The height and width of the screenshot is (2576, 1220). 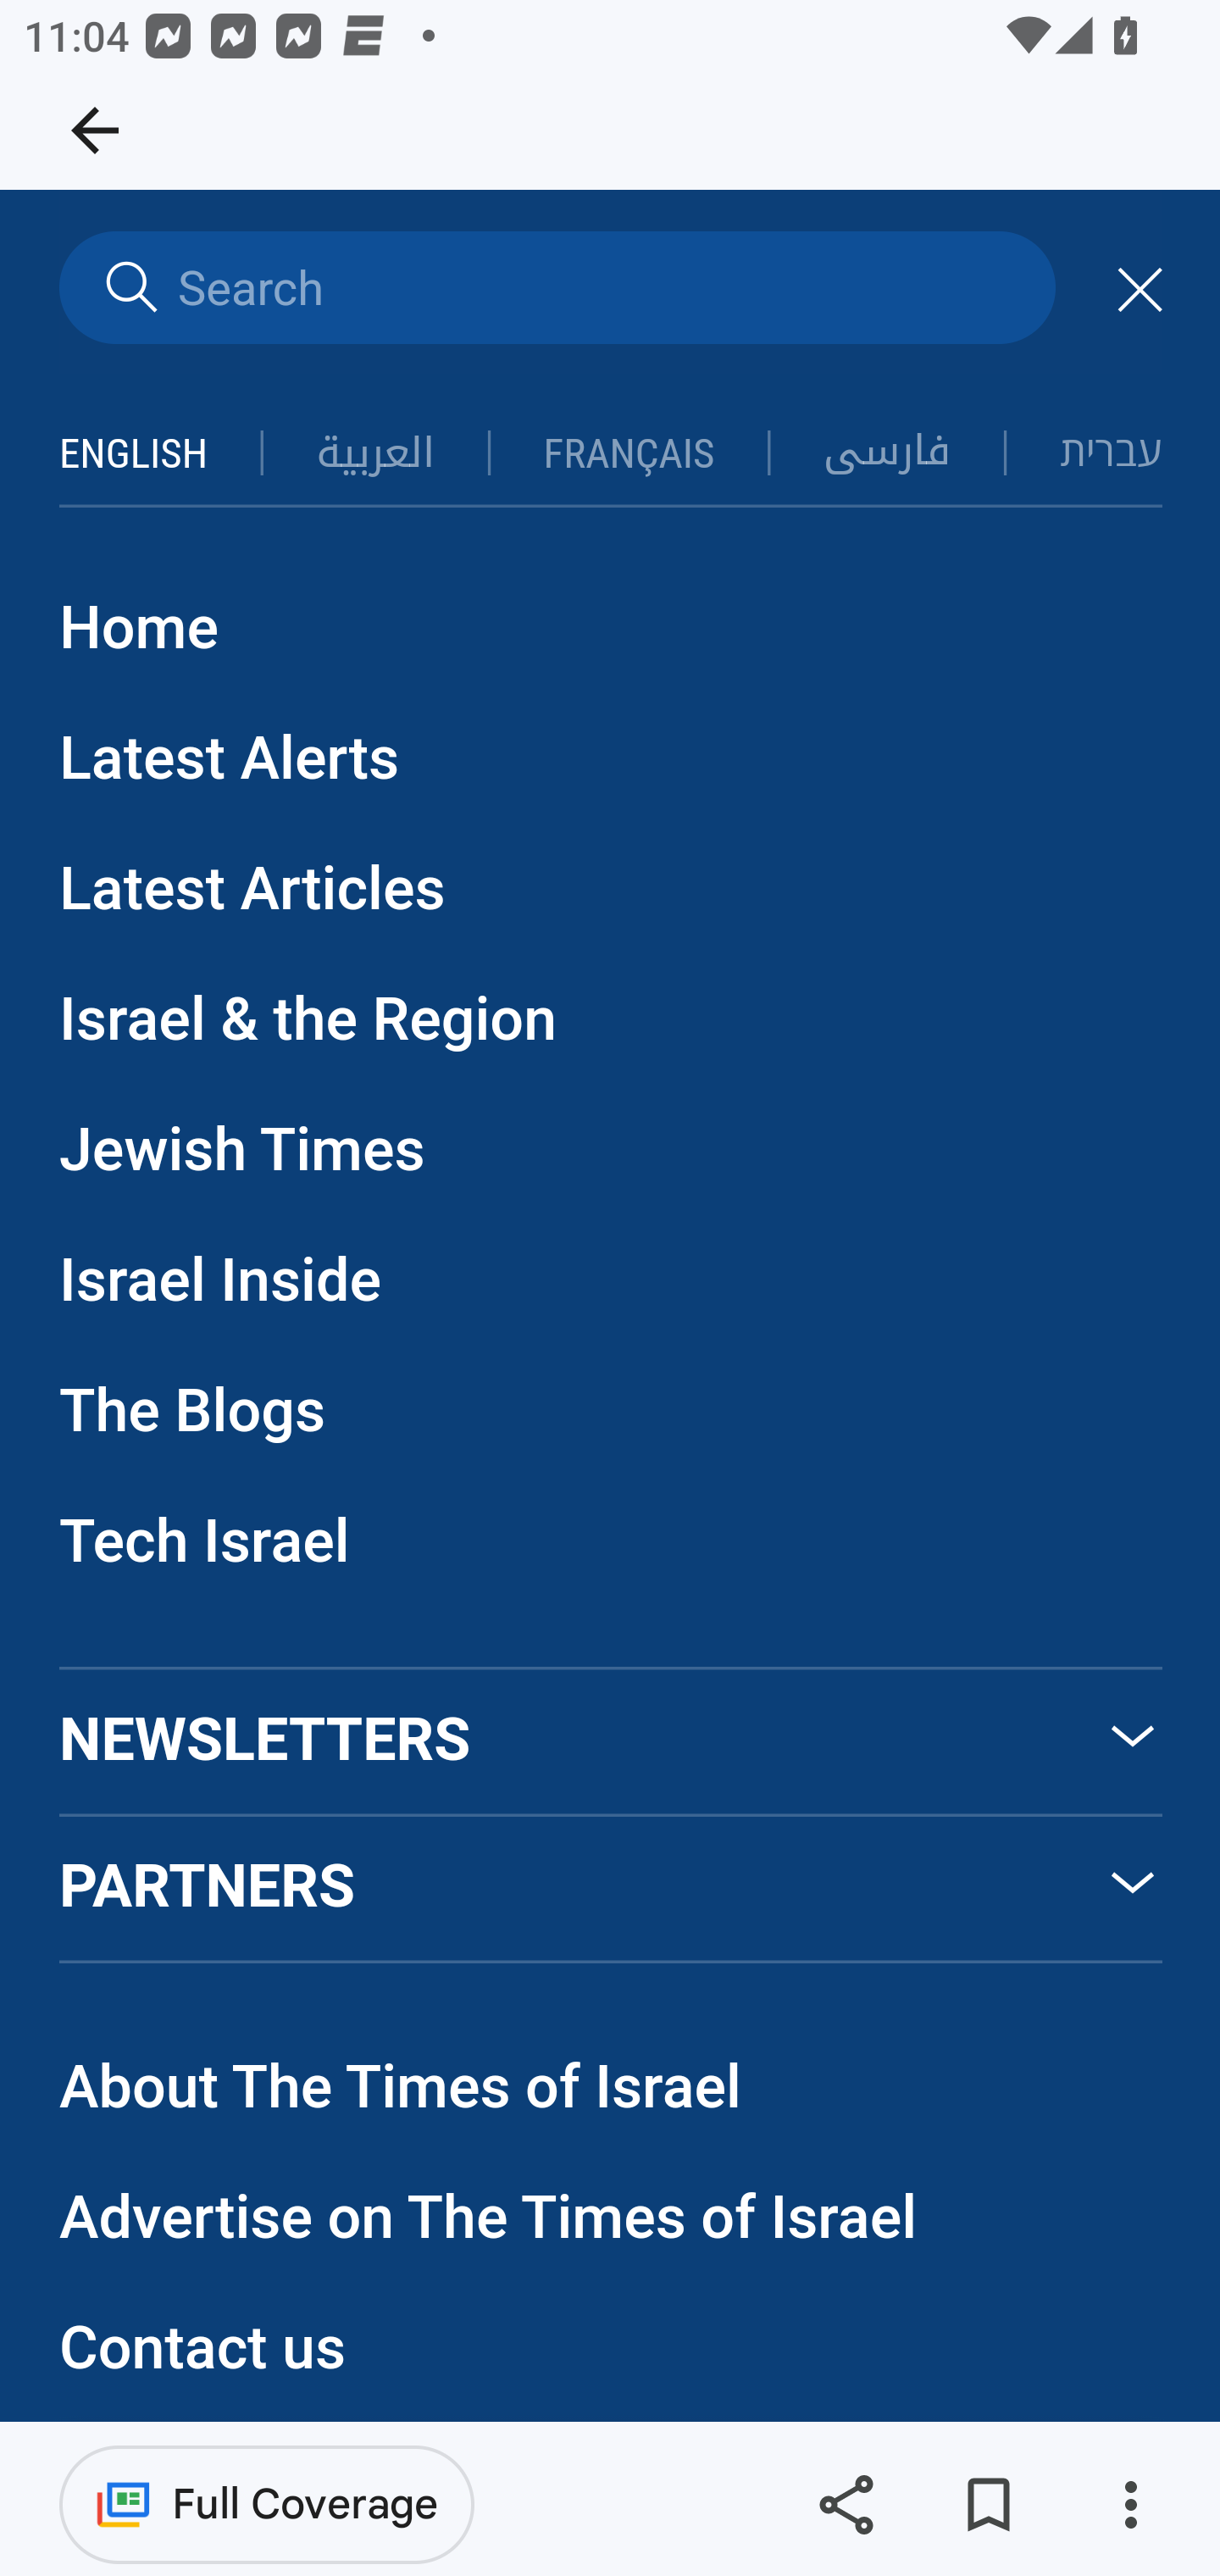 What do you see at coordinates (127, 290) in the screenshot?
I see `` at bounding box center [127, 290].